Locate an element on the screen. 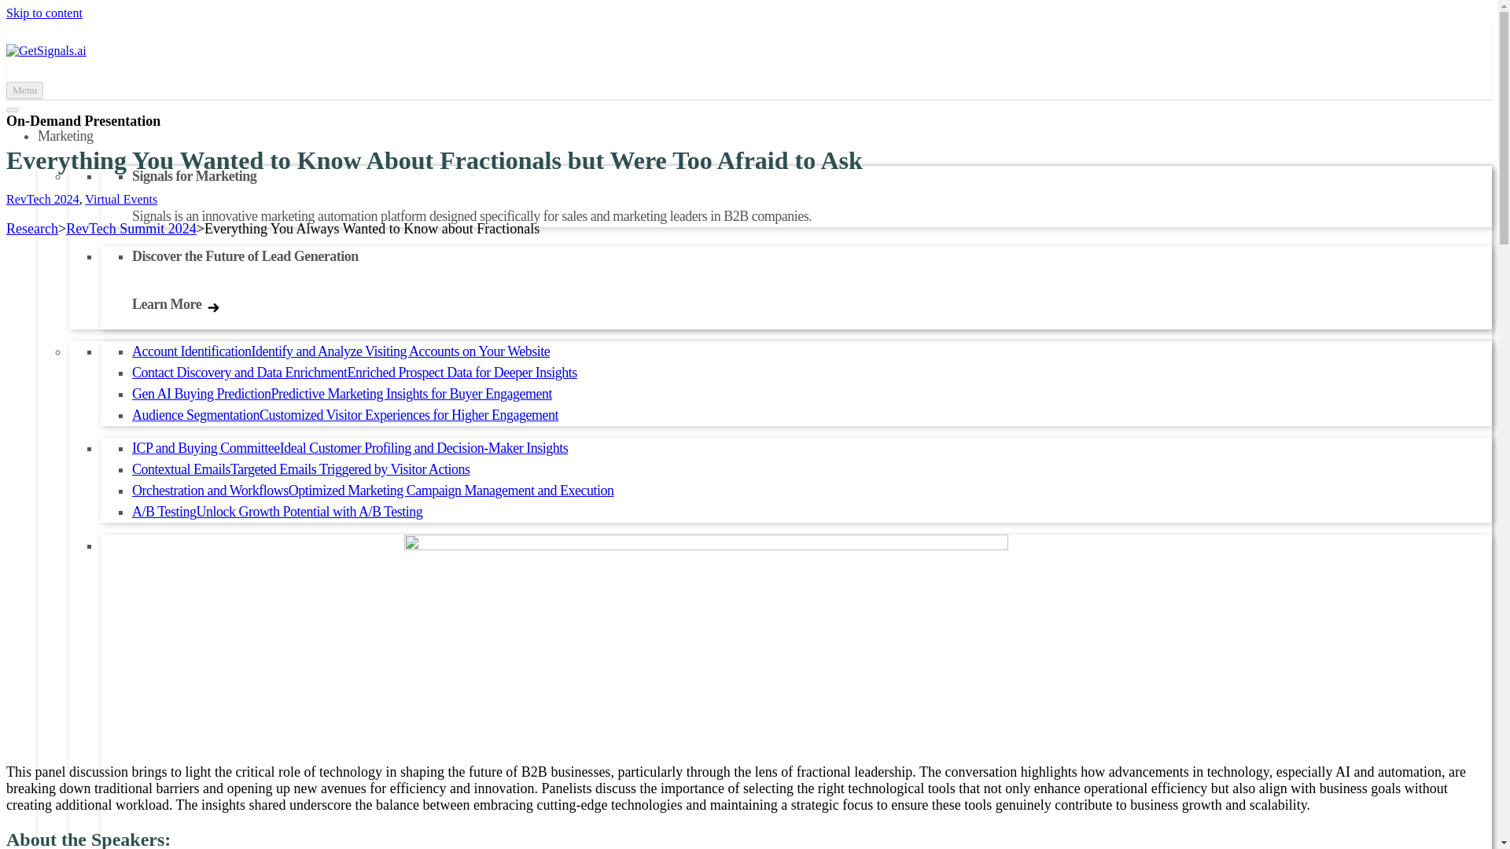  Marketing is located at coordinates (64, 135).